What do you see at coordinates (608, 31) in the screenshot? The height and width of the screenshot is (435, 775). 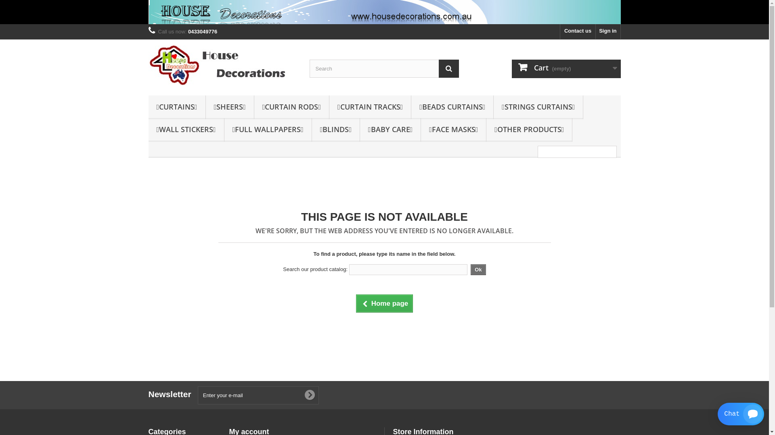 I see `Sign in` at bounding box center [608, 31].